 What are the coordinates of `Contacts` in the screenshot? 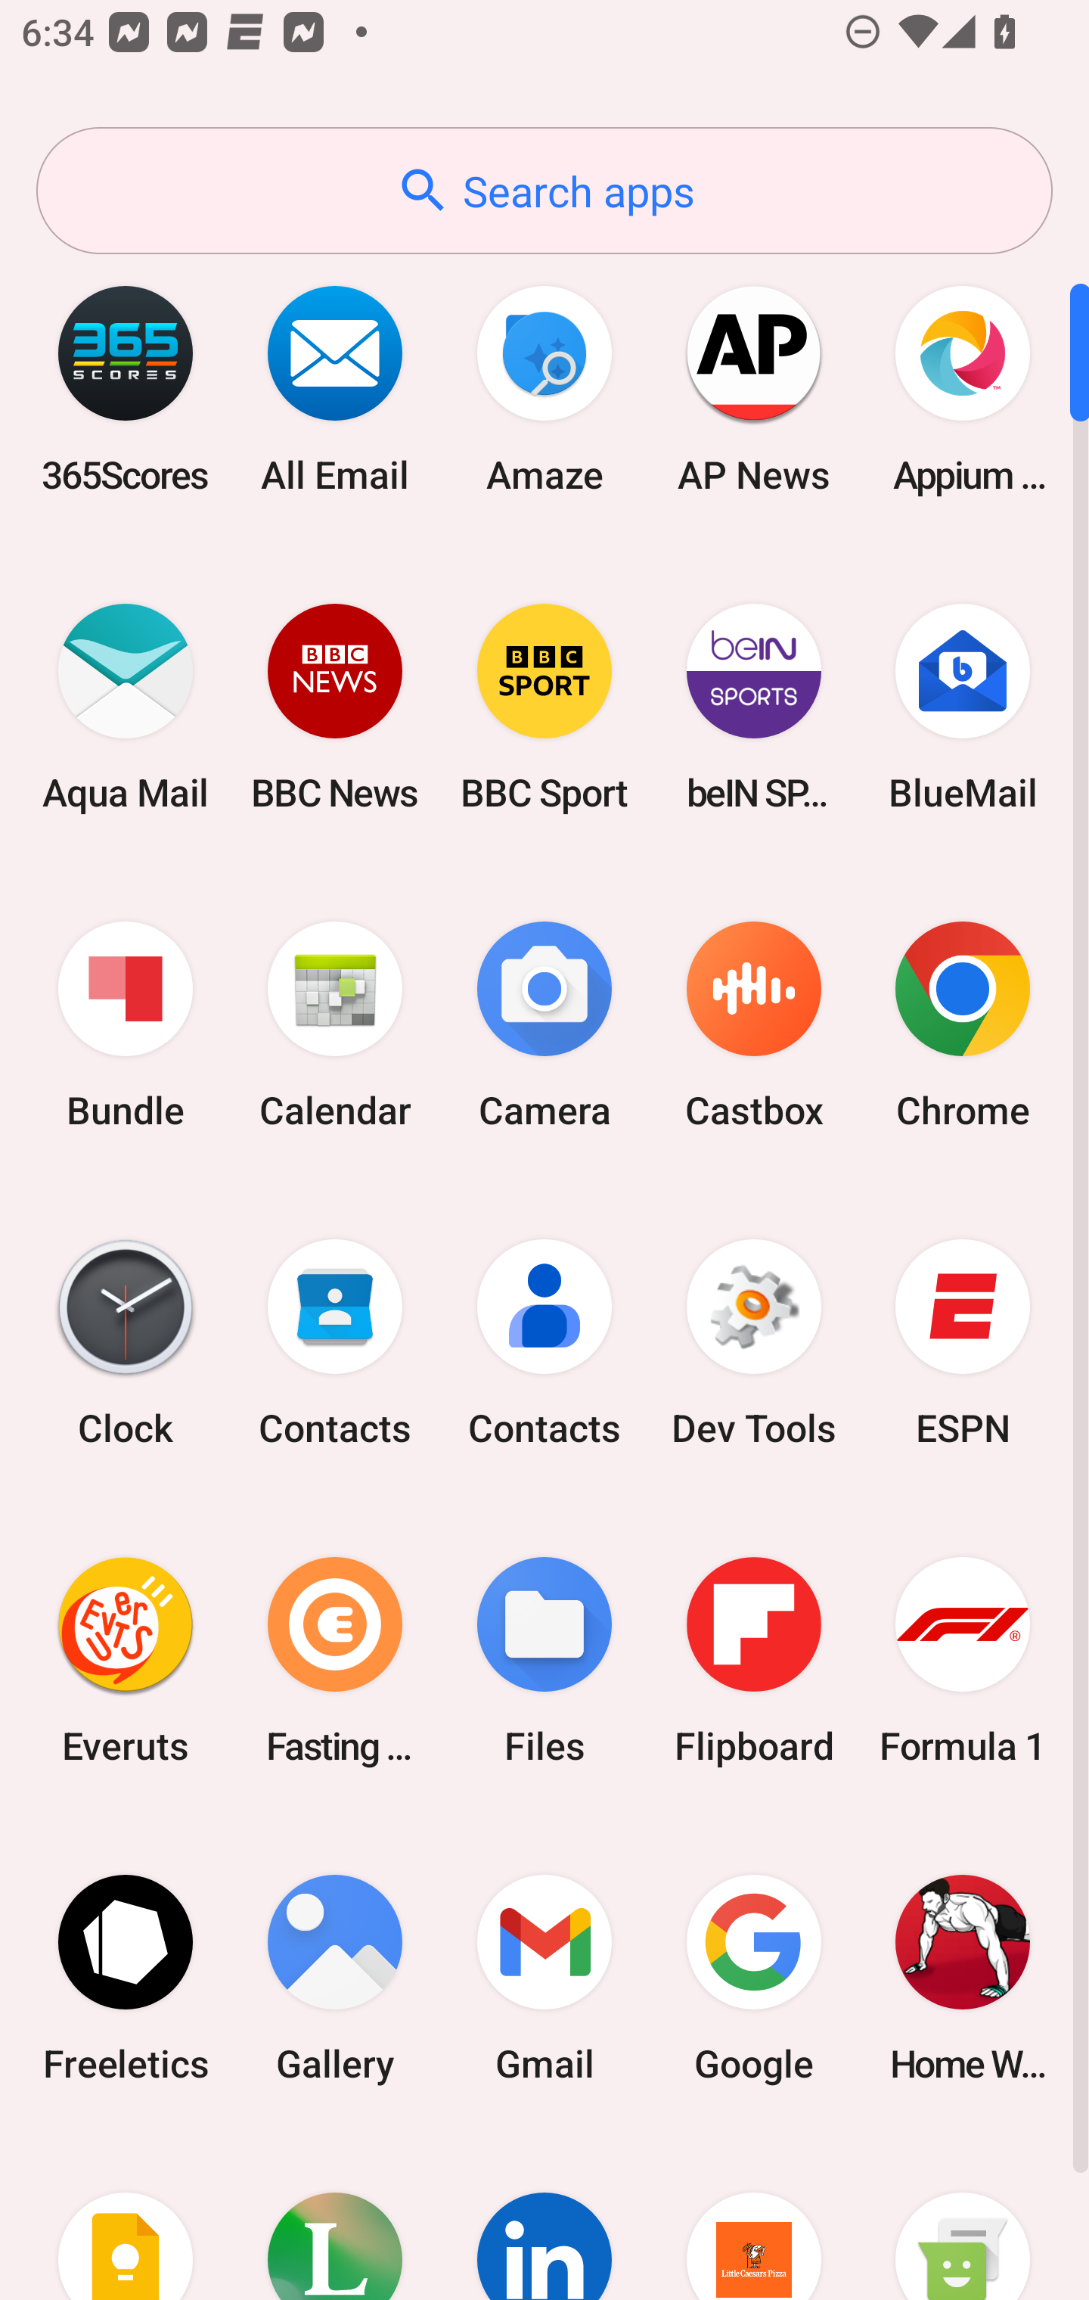 It's located at (335, 1343).